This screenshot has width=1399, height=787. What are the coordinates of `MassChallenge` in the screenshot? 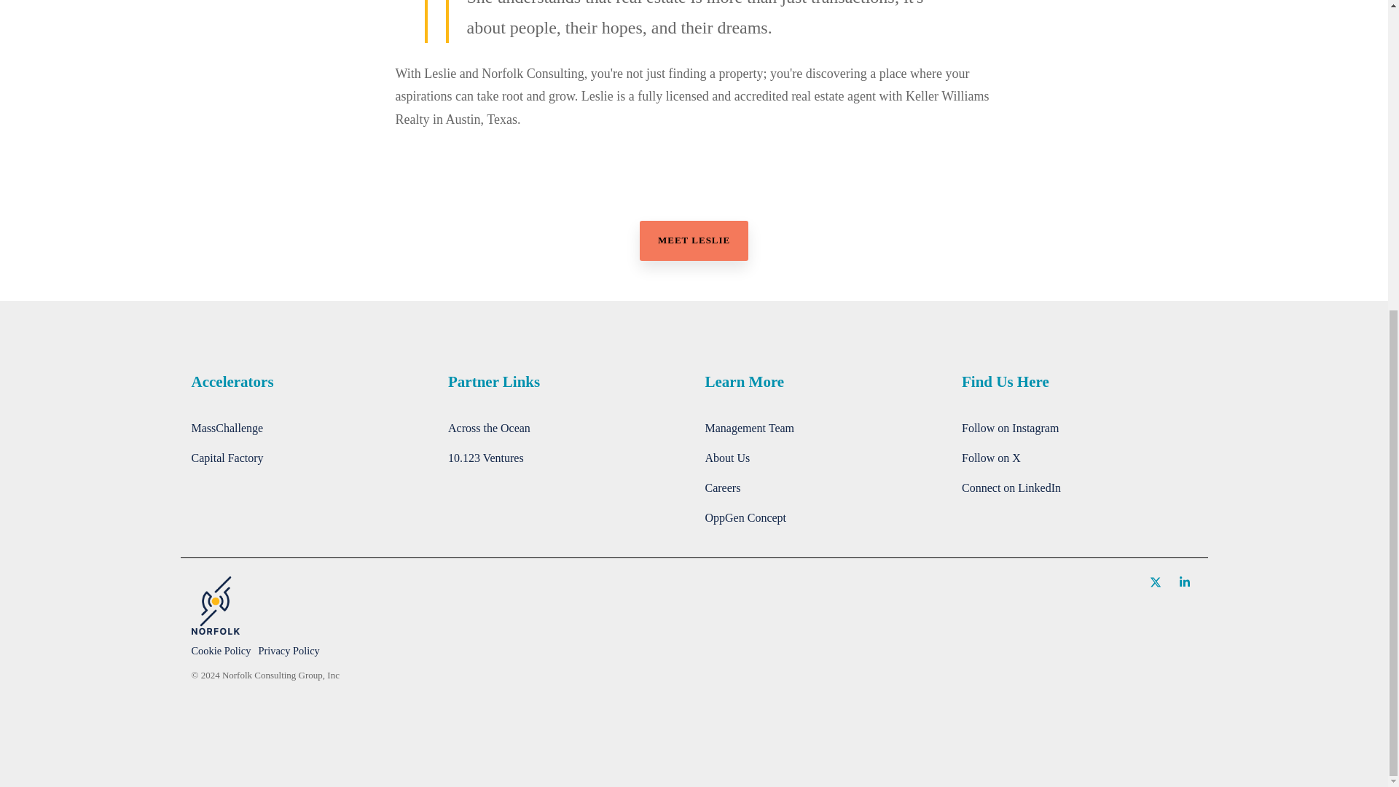 It's located at (226, 428).